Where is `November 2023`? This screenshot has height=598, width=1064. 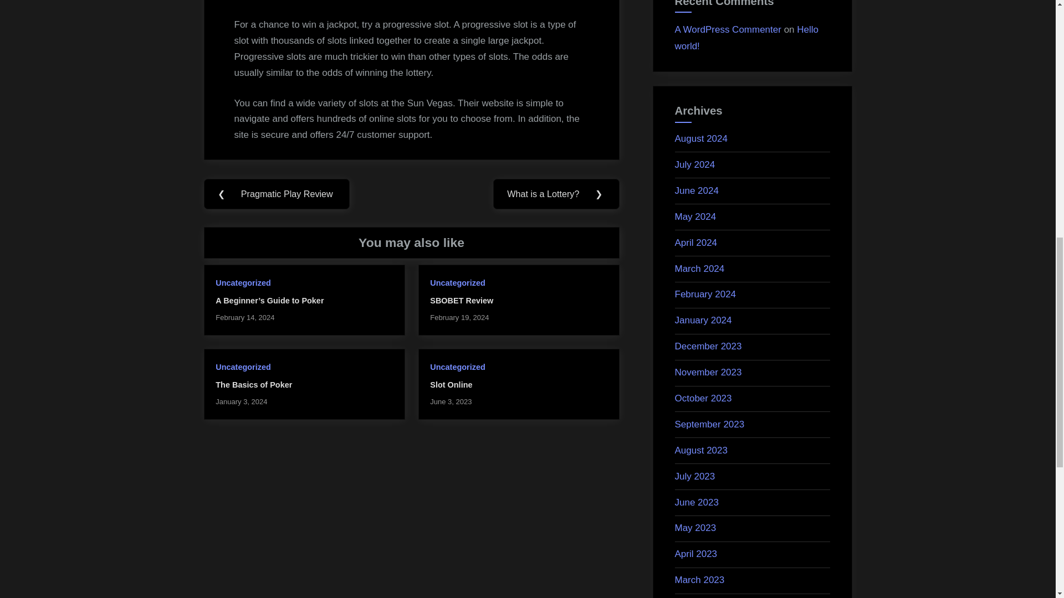
November 2023 is located at coordinates (708, 372).